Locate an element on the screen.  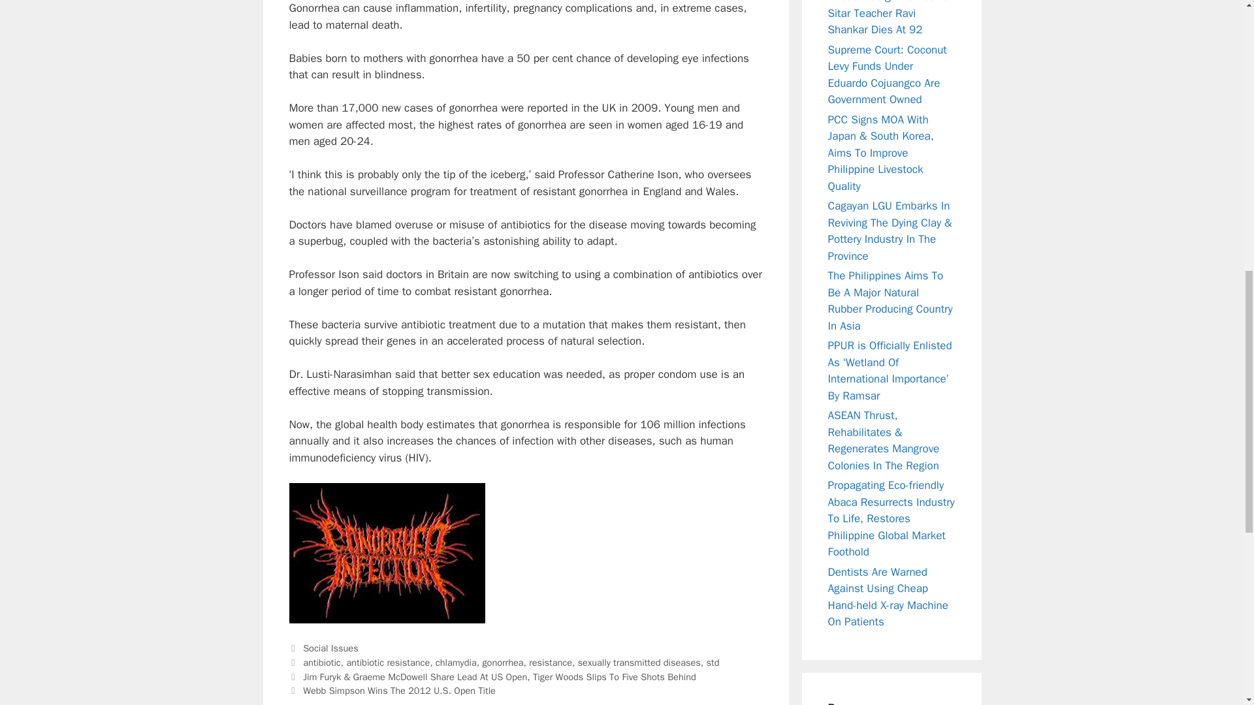
resistance is located at coordinates (550, 662).